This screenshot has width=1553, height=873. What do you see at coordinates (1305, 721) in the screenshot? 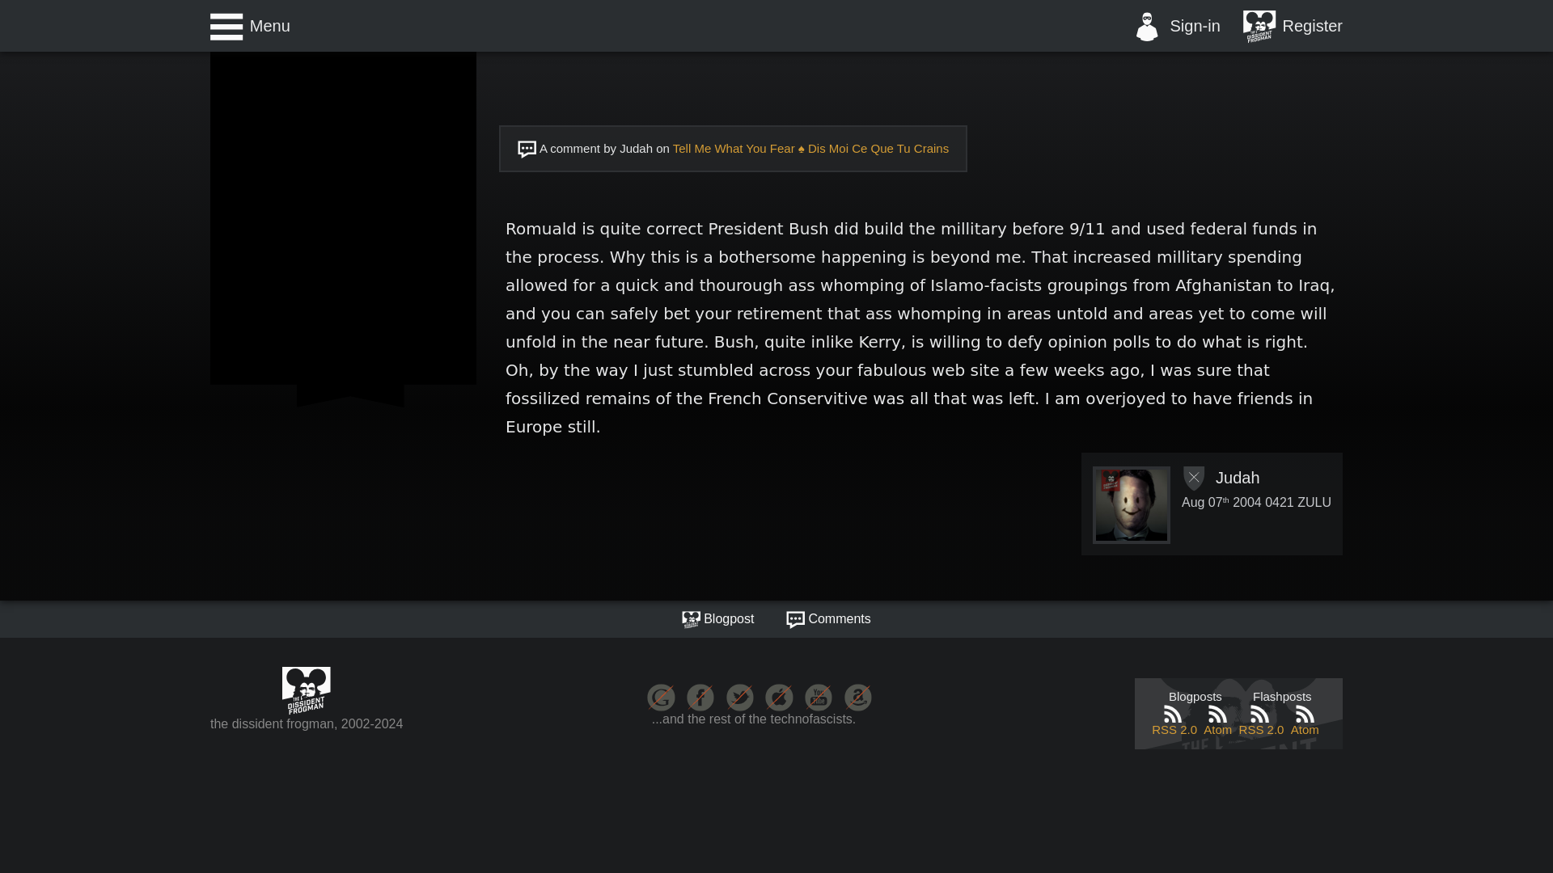
I see `Atom` at bounding box center [1305, 721].